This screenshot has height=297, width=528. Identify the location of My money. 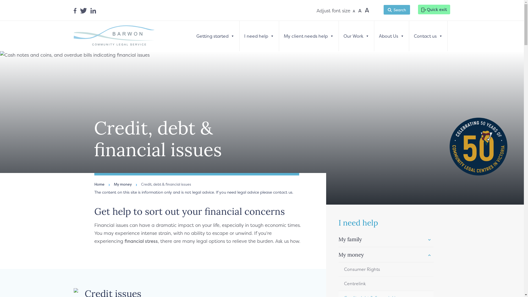
(386, 255).